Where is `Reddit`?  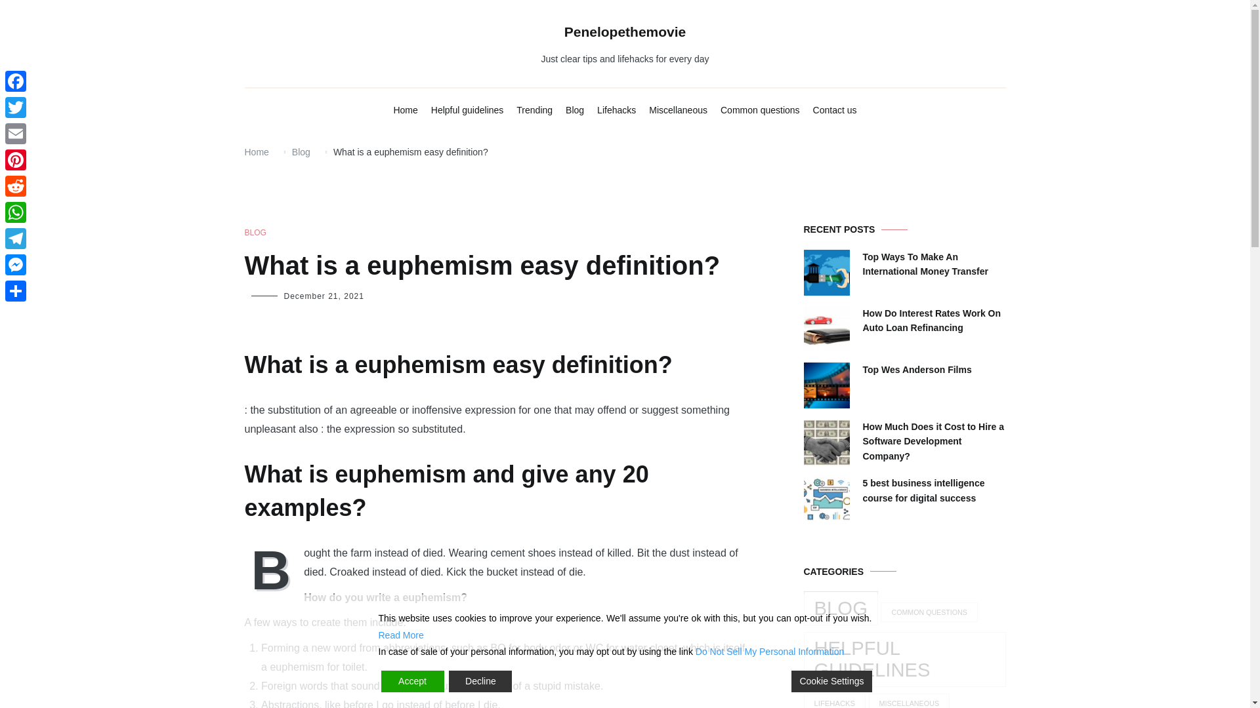
Reddit is located at coordinates (16, 186).